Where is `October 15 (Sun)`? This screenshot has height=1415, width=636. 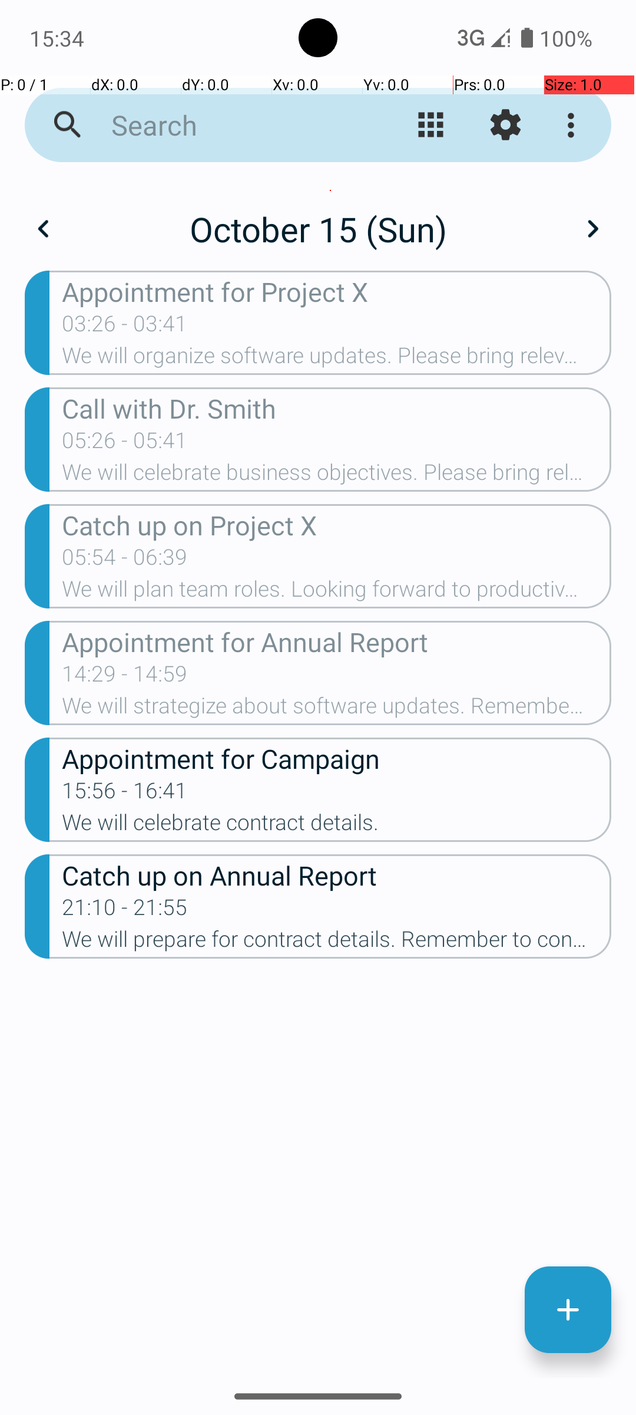
October 15 (Sun) is located at coordinates (318, 229).